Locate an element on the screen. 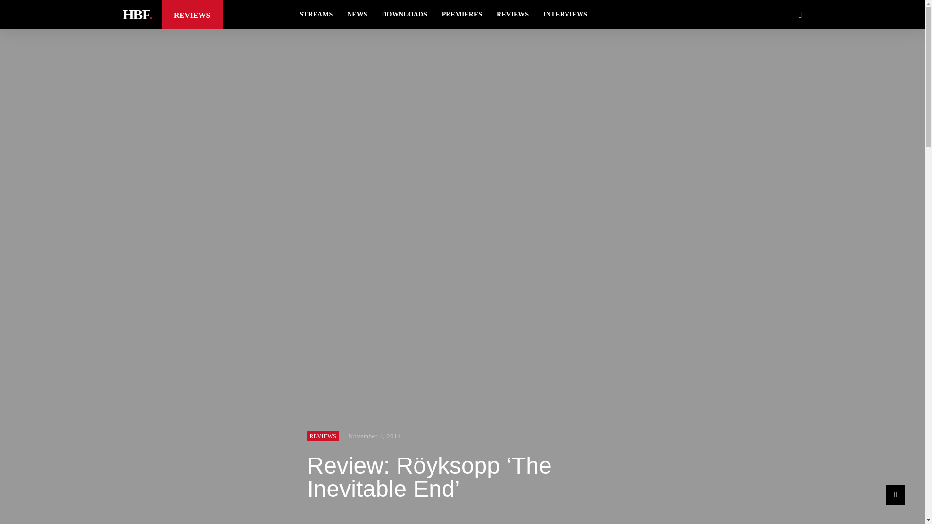  STREAMS is located at coordinates (316, 15).